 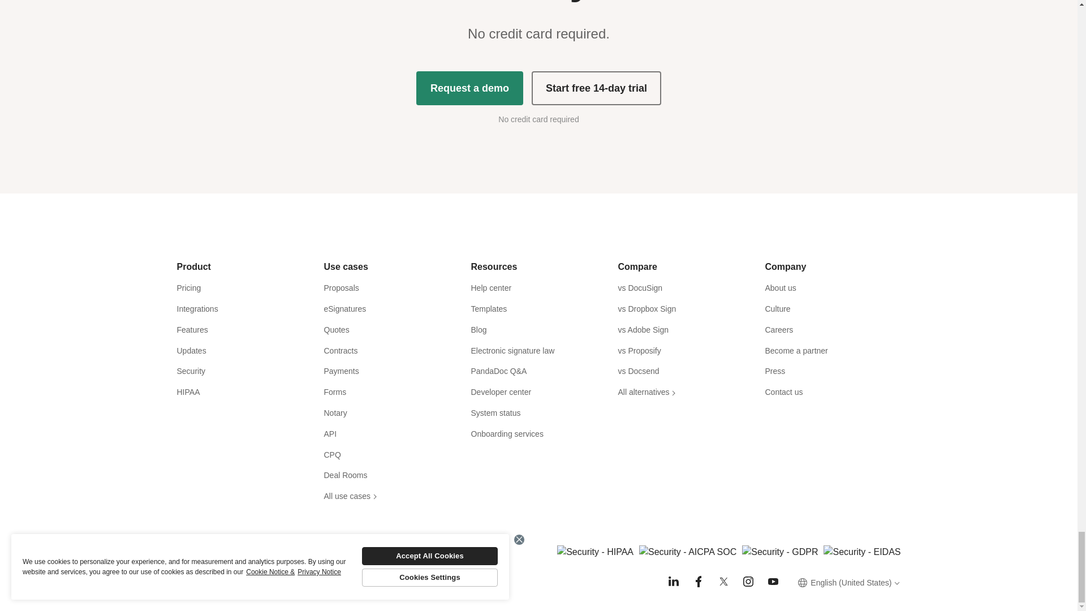 I want to click on Instagram, so click(x=748, y=582).